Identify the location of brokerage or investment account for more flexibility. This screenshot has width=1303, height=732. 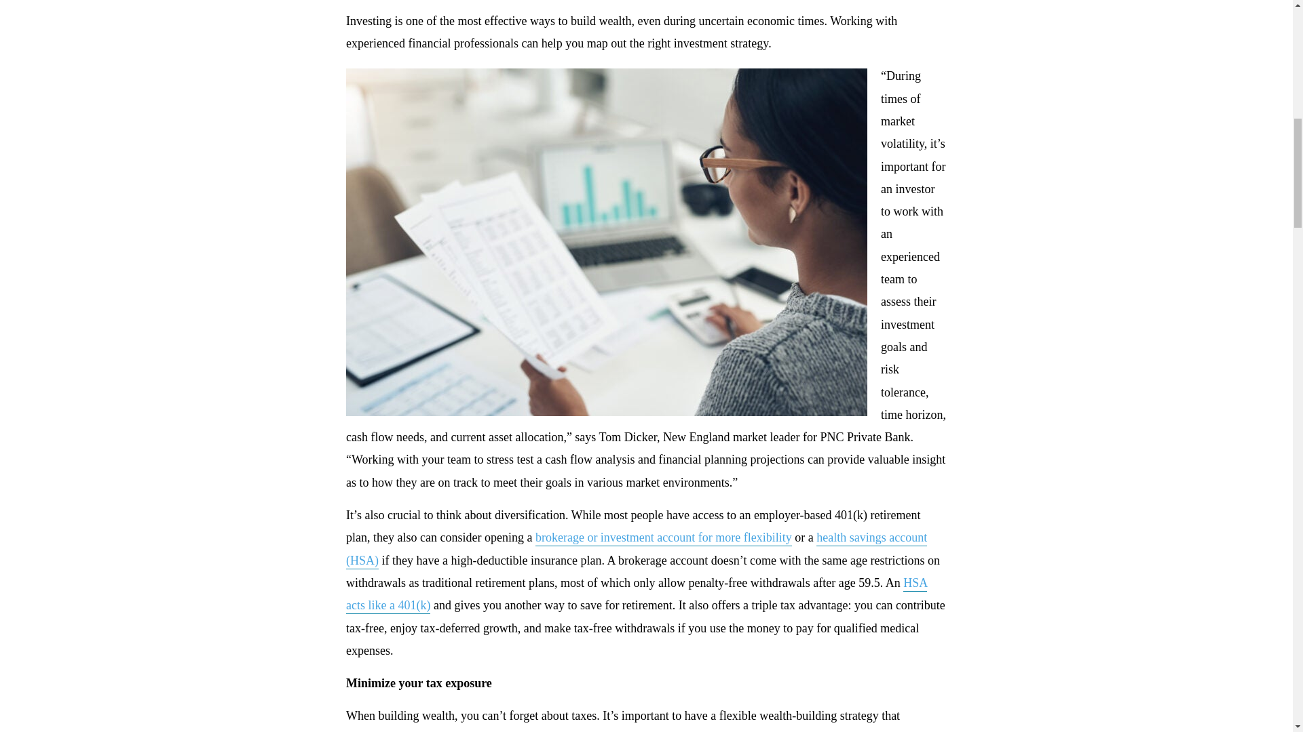
(664, 538).